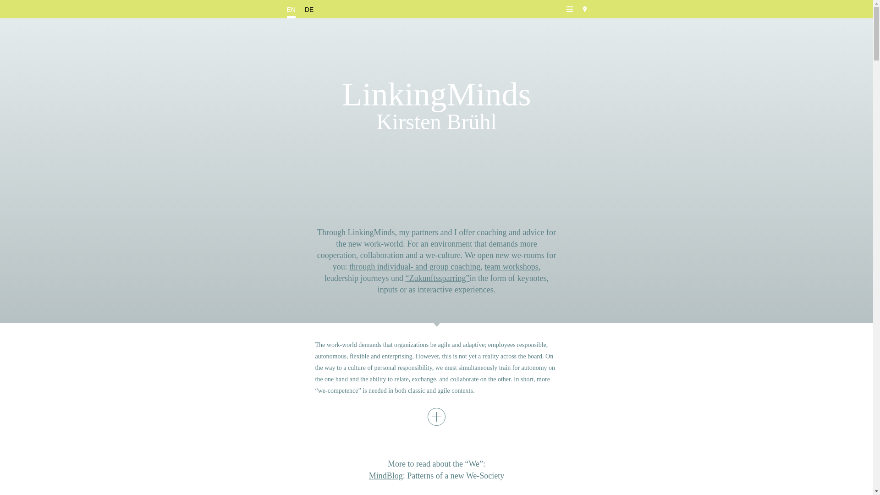 The width and height of the screenshot is (880, 495). I want to click on DE, so click(309, 9).